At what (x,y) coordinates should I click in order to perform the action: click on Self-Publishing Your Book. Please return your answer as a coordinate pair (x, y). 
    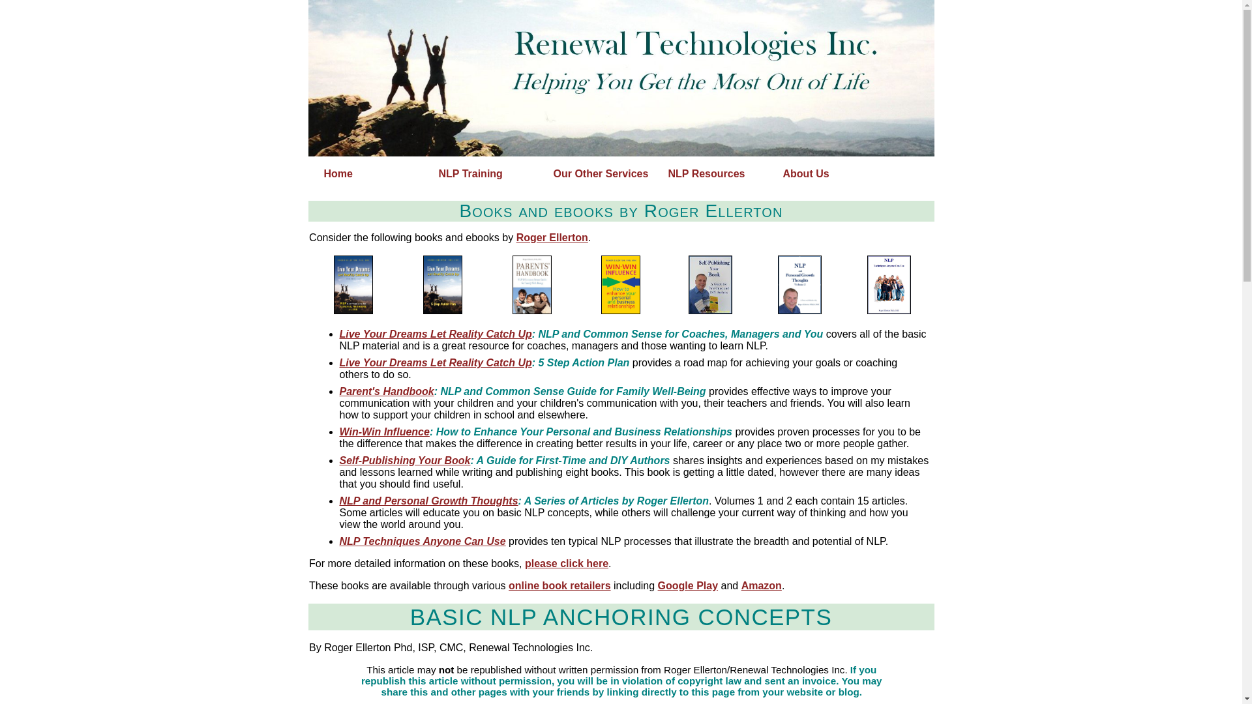
    Looking at the image, I should click on (404, 460).